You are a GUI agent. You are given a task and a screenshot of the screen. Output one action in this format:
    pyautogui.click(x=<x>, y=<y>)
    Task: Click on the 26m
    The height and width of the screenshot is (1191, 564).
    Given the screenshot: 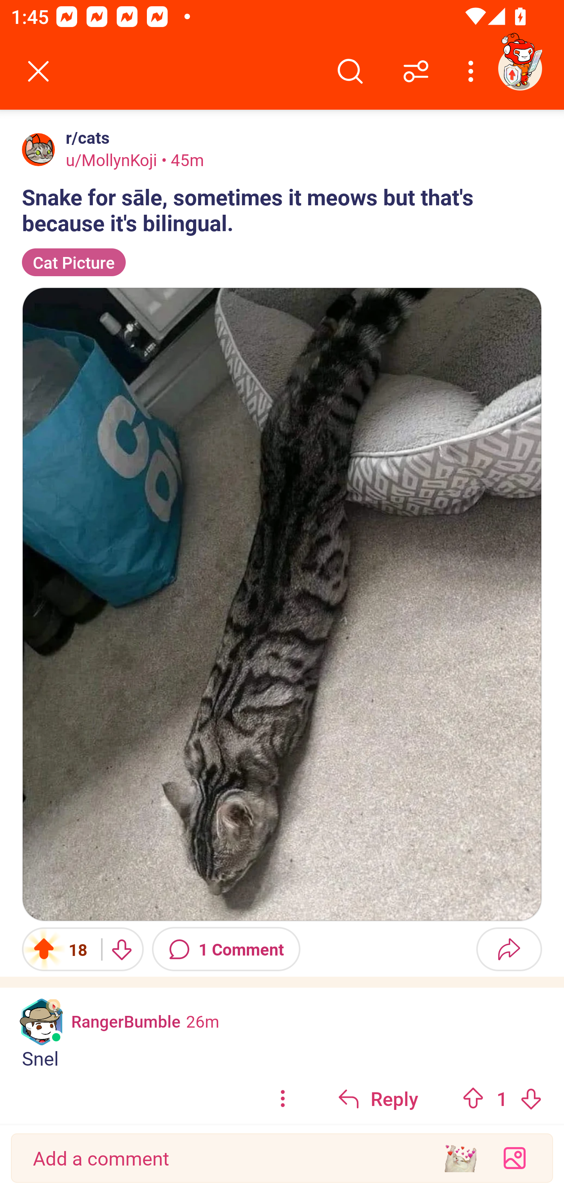 What is the action you would take?
    pyautogui.click(x=203, y=1021)
    